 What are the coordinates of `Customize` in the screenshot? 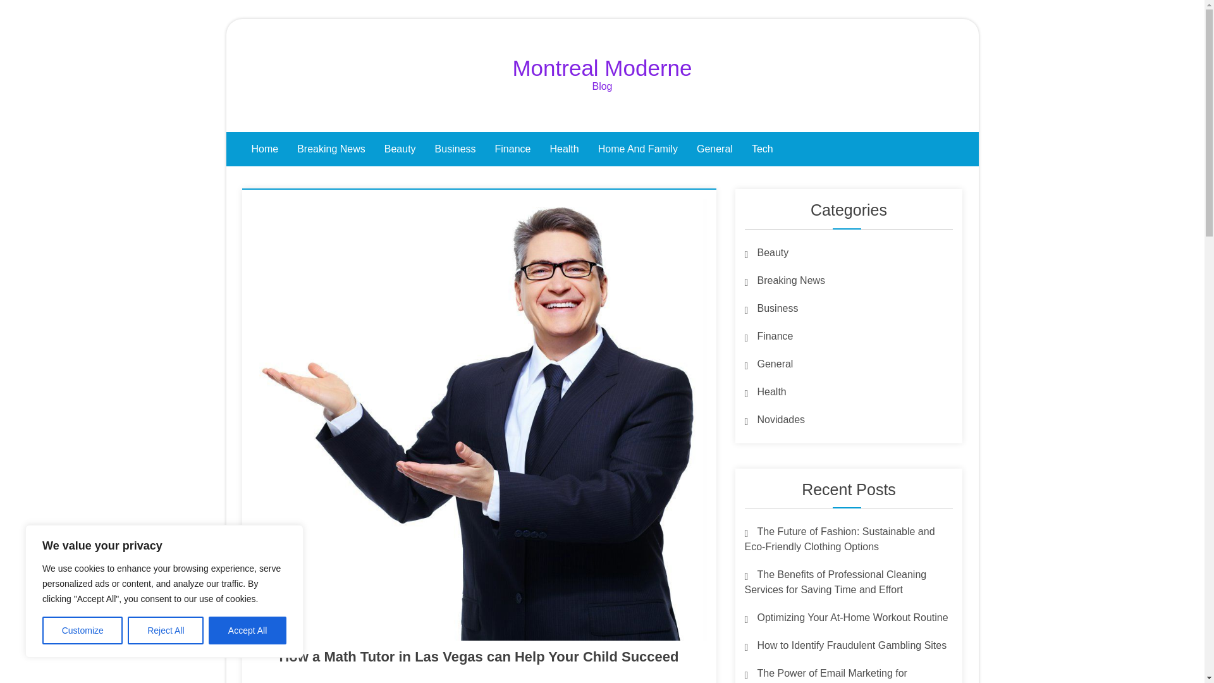 It's located at (82, 631).